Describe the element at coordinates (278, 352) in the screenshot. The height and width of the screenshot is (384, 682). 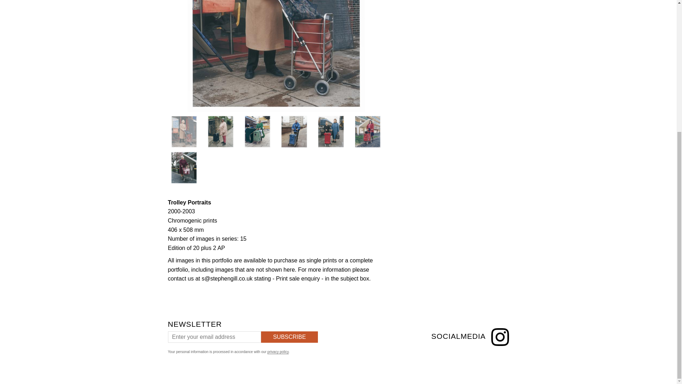
I see `privacy policy` at that location.